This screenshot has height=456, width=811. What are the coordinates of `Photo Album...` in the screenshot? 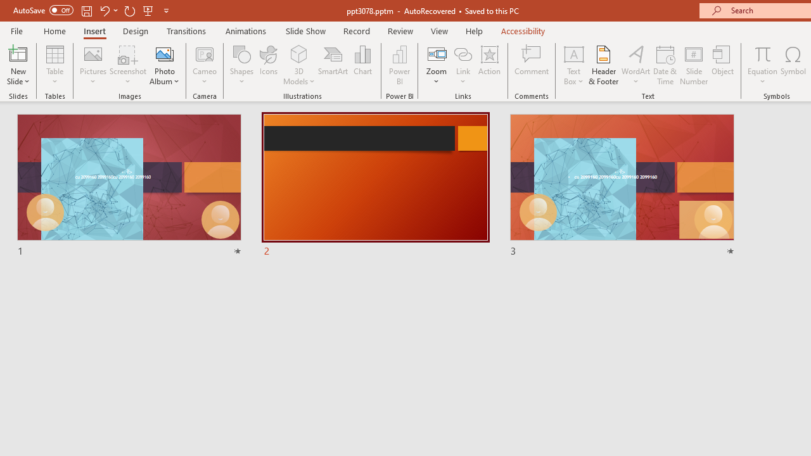 It's located at (165, 65).